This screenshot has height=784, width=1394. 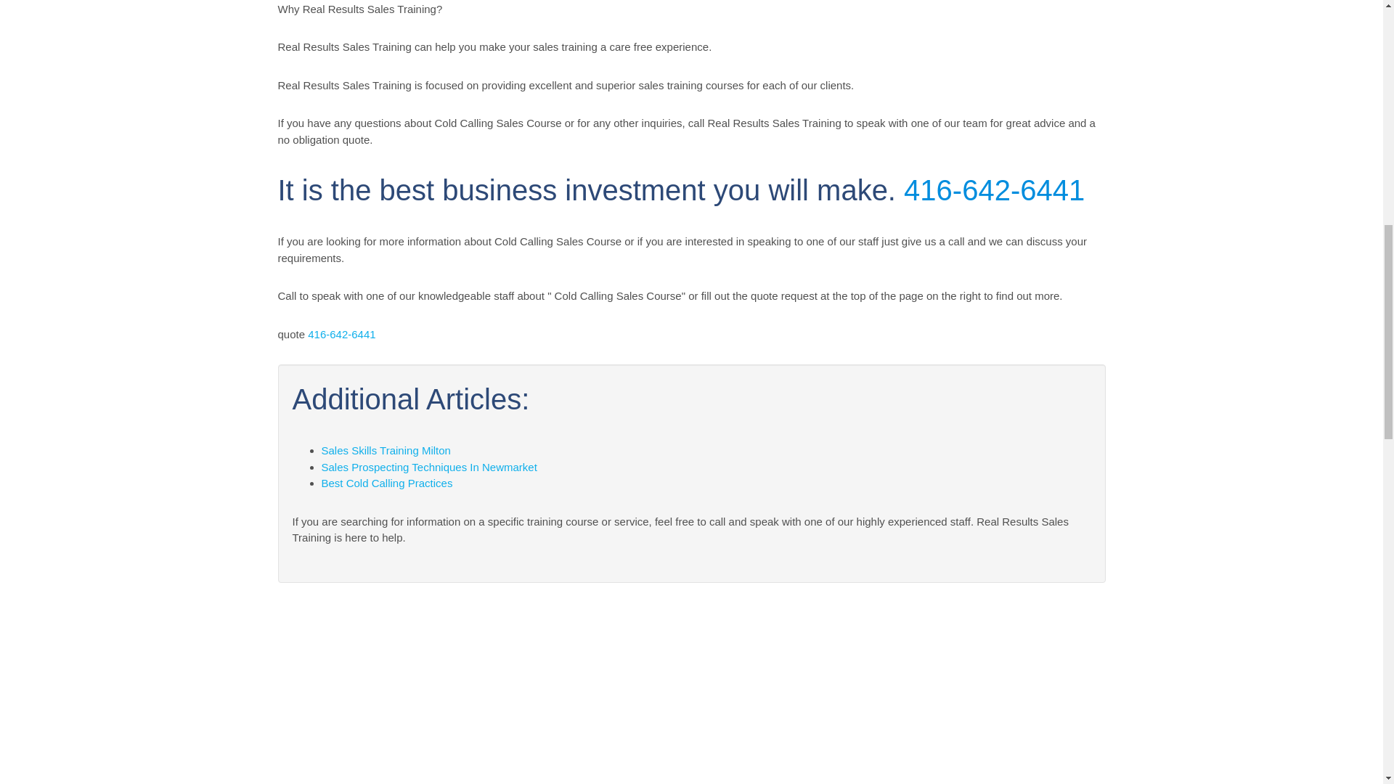 I want to click on Sales Prospecting Techniques In Newmarket, so click(x=428, y=467).